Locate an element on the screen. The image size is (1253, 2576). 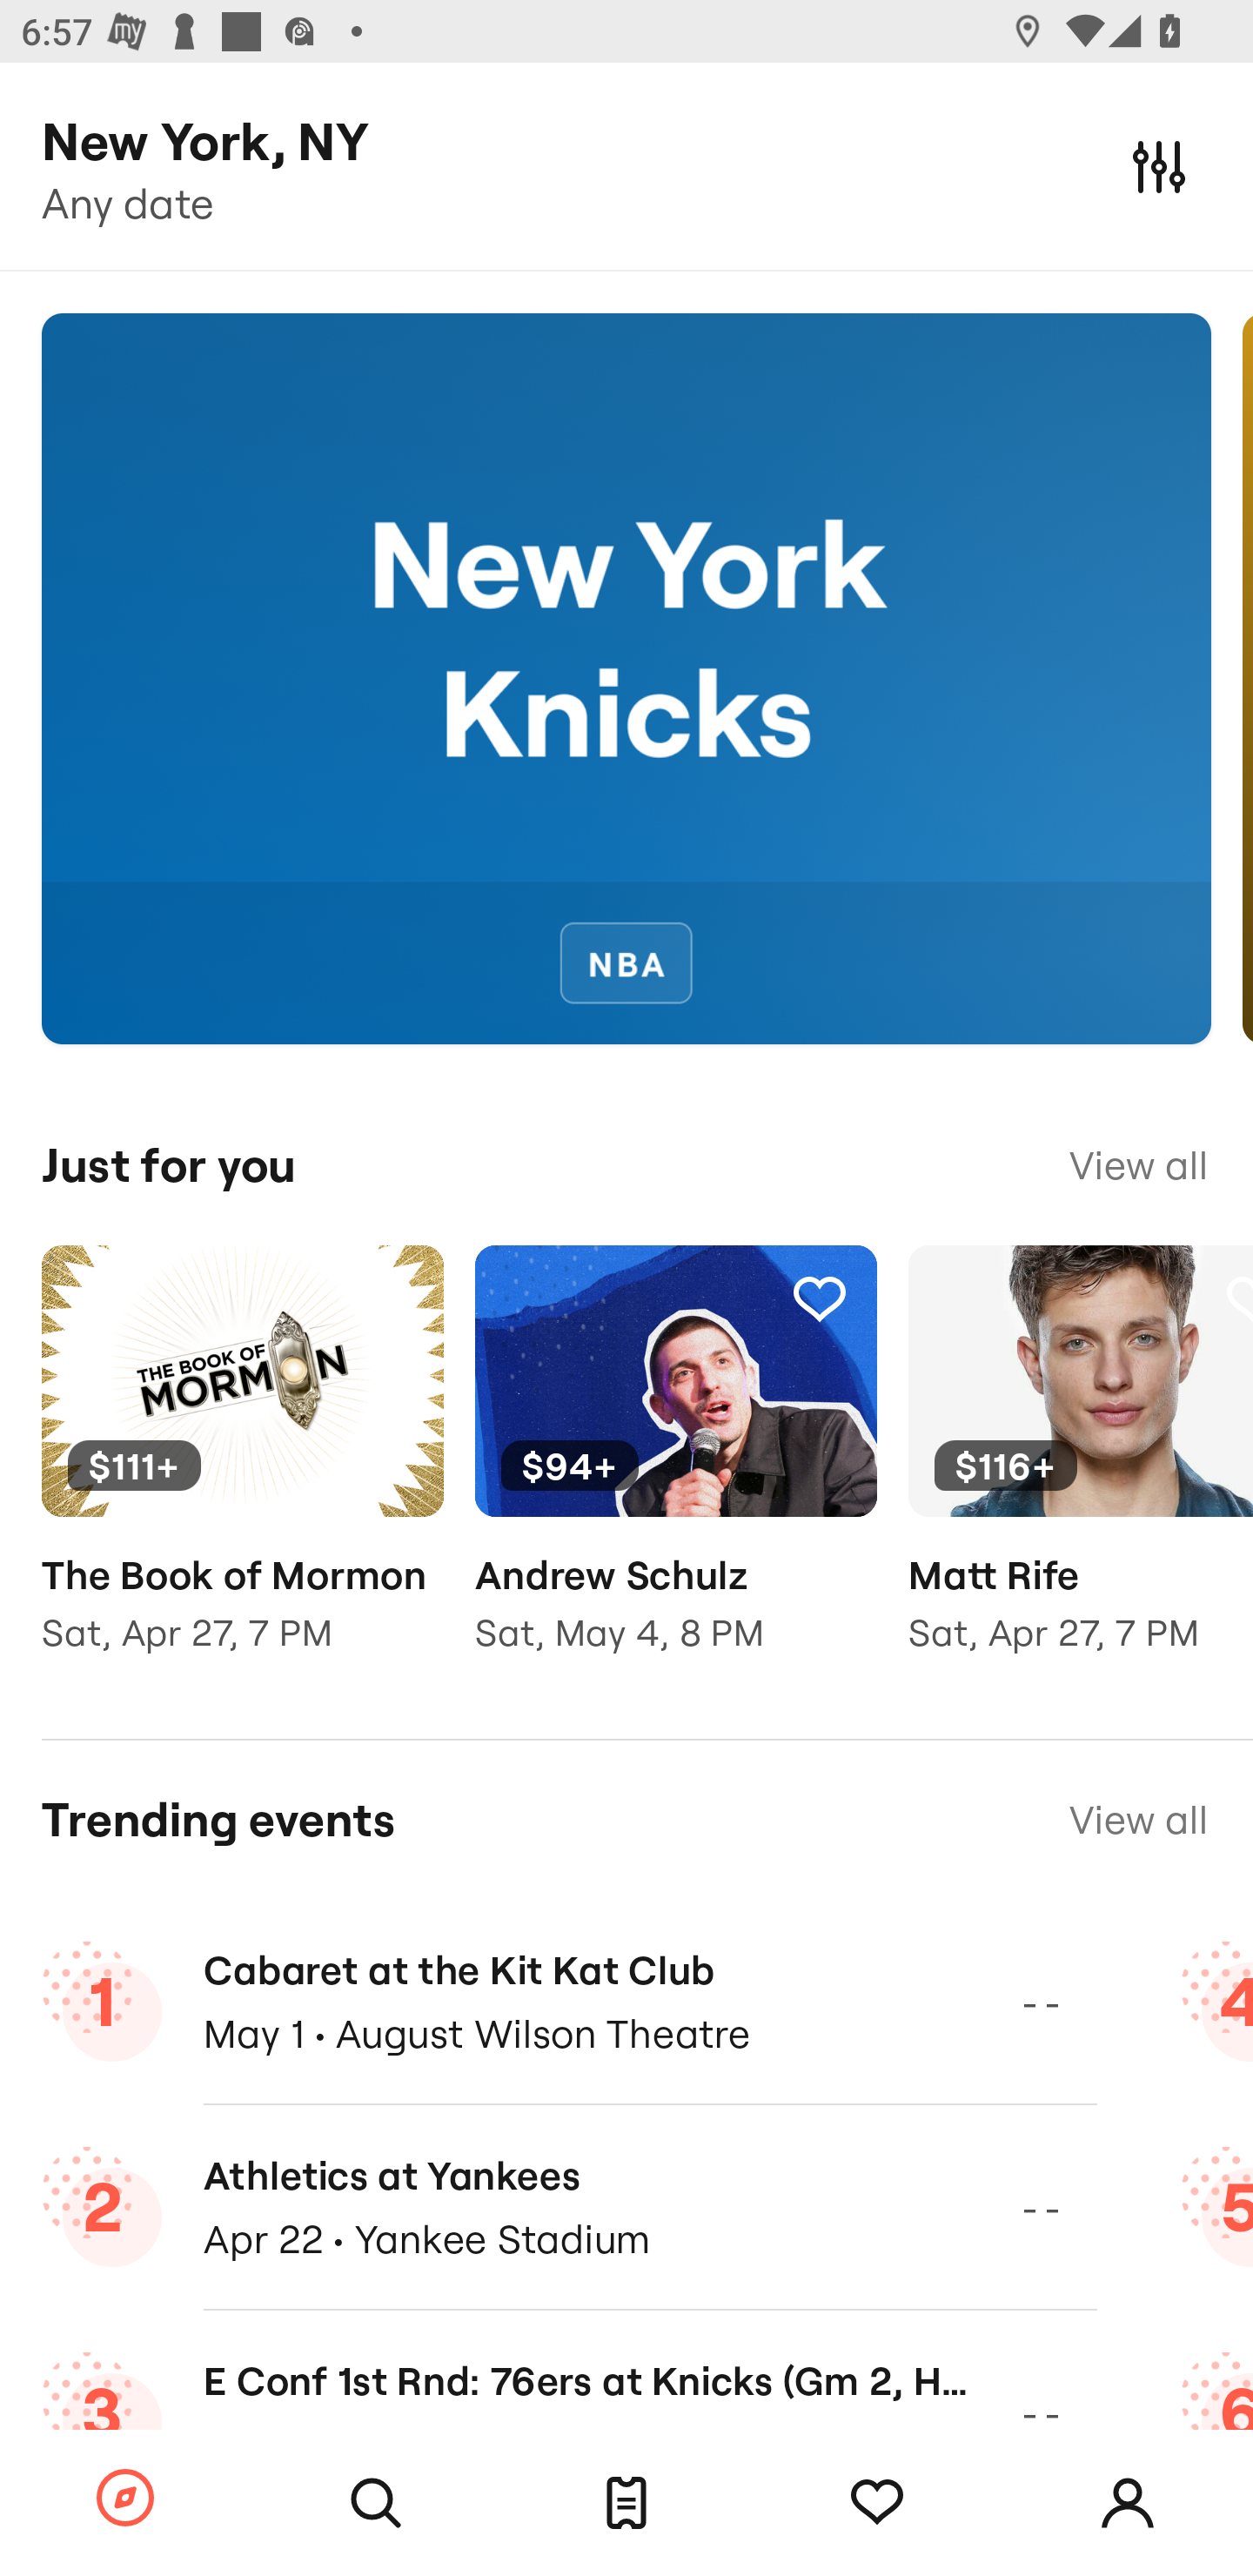
Filters is located at coordinates (1159, 165).